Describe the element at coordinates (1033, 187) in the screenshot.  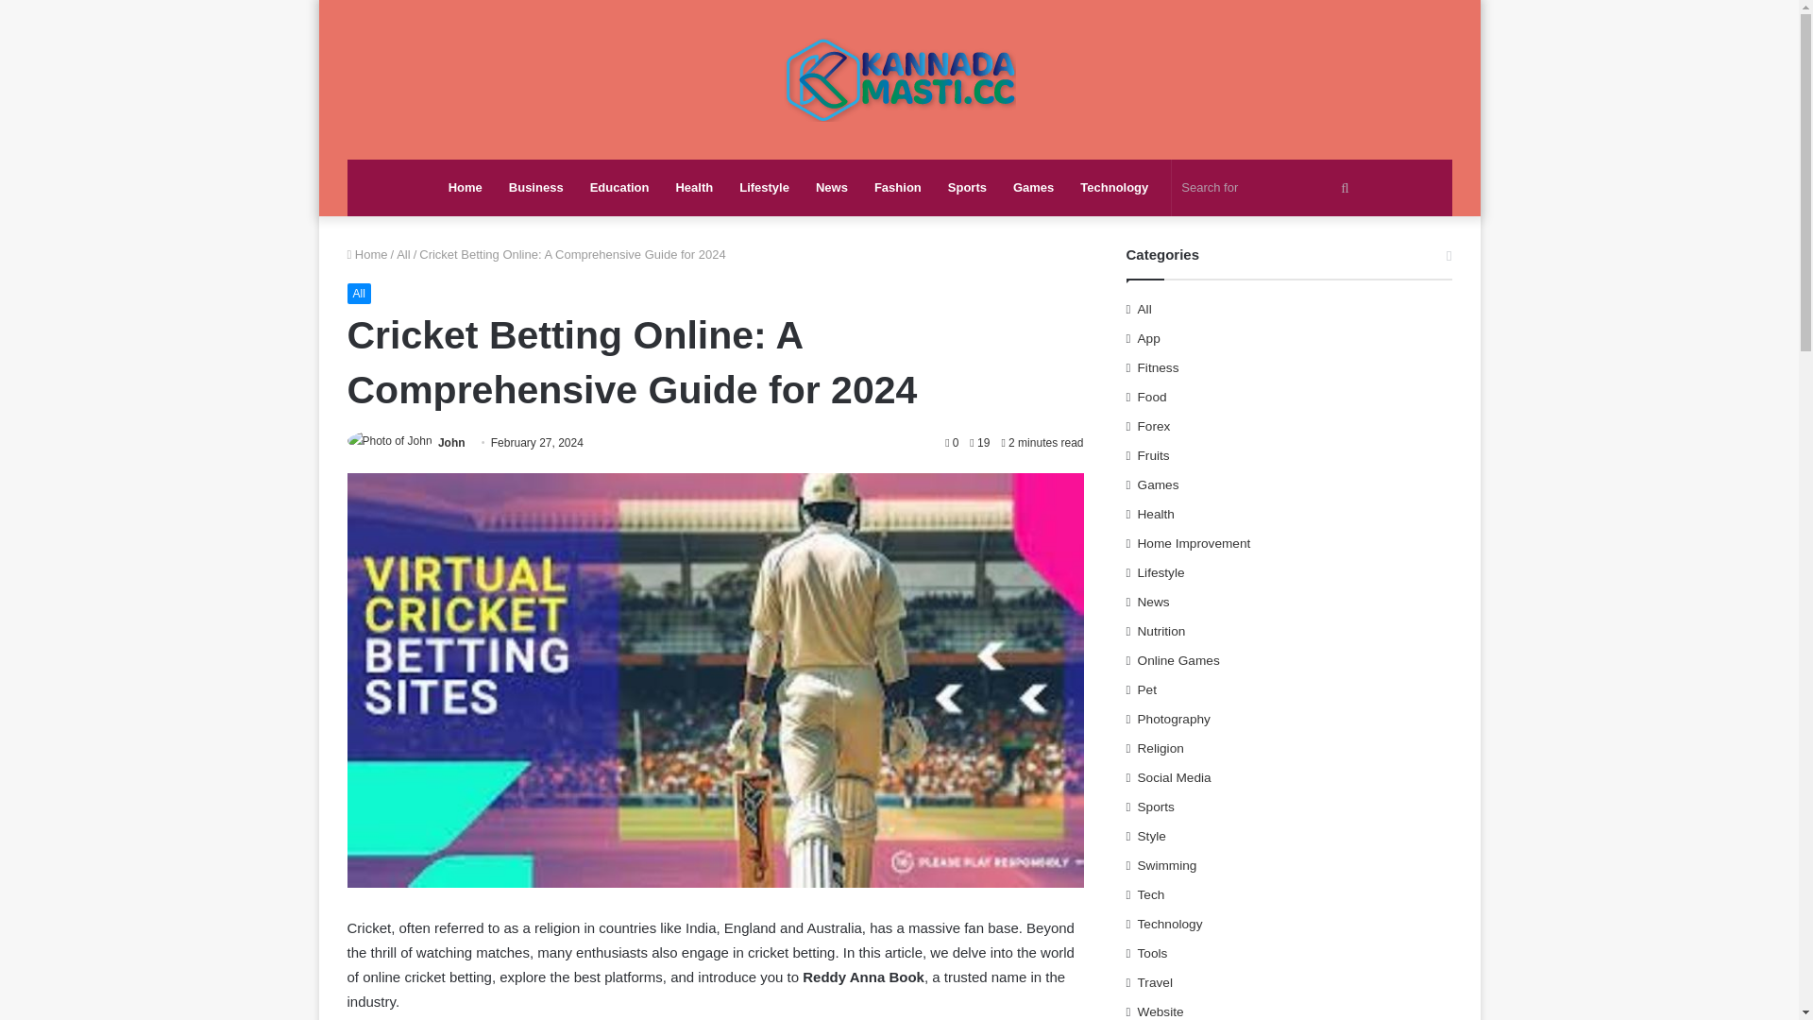
I see `Games` at that location.